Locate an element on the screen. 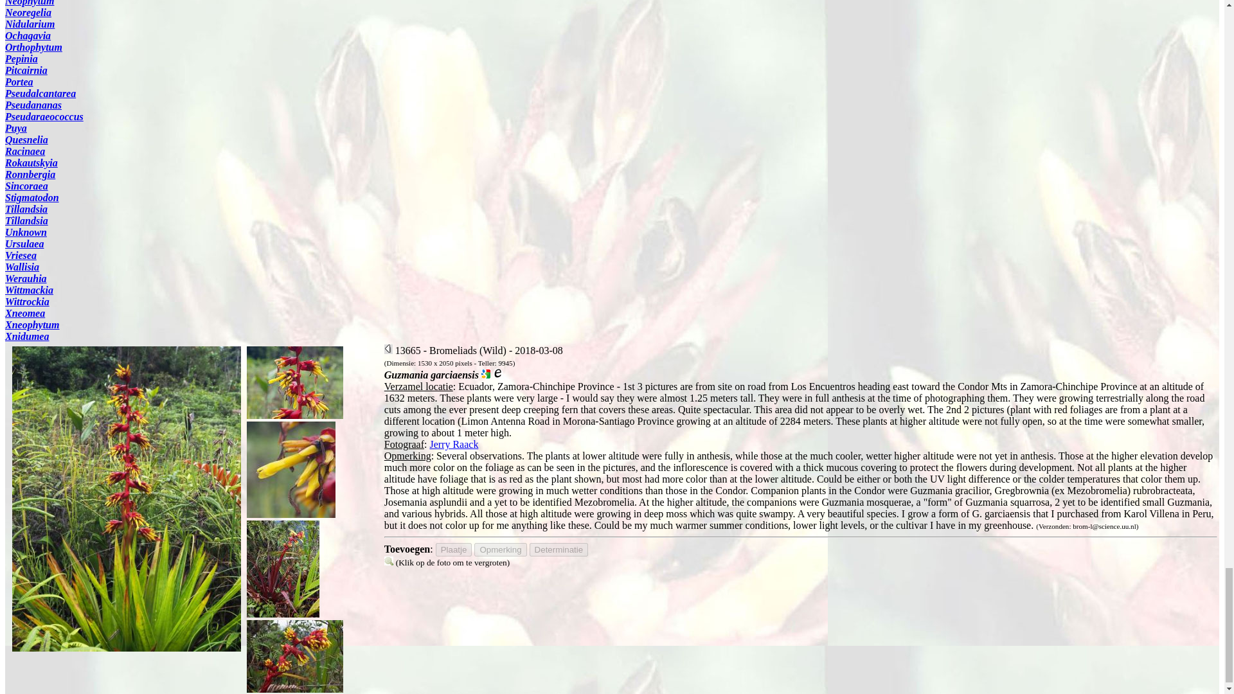 This screenshot has height=694, width=1234. Opmerking is located at coordinates (500, 549).